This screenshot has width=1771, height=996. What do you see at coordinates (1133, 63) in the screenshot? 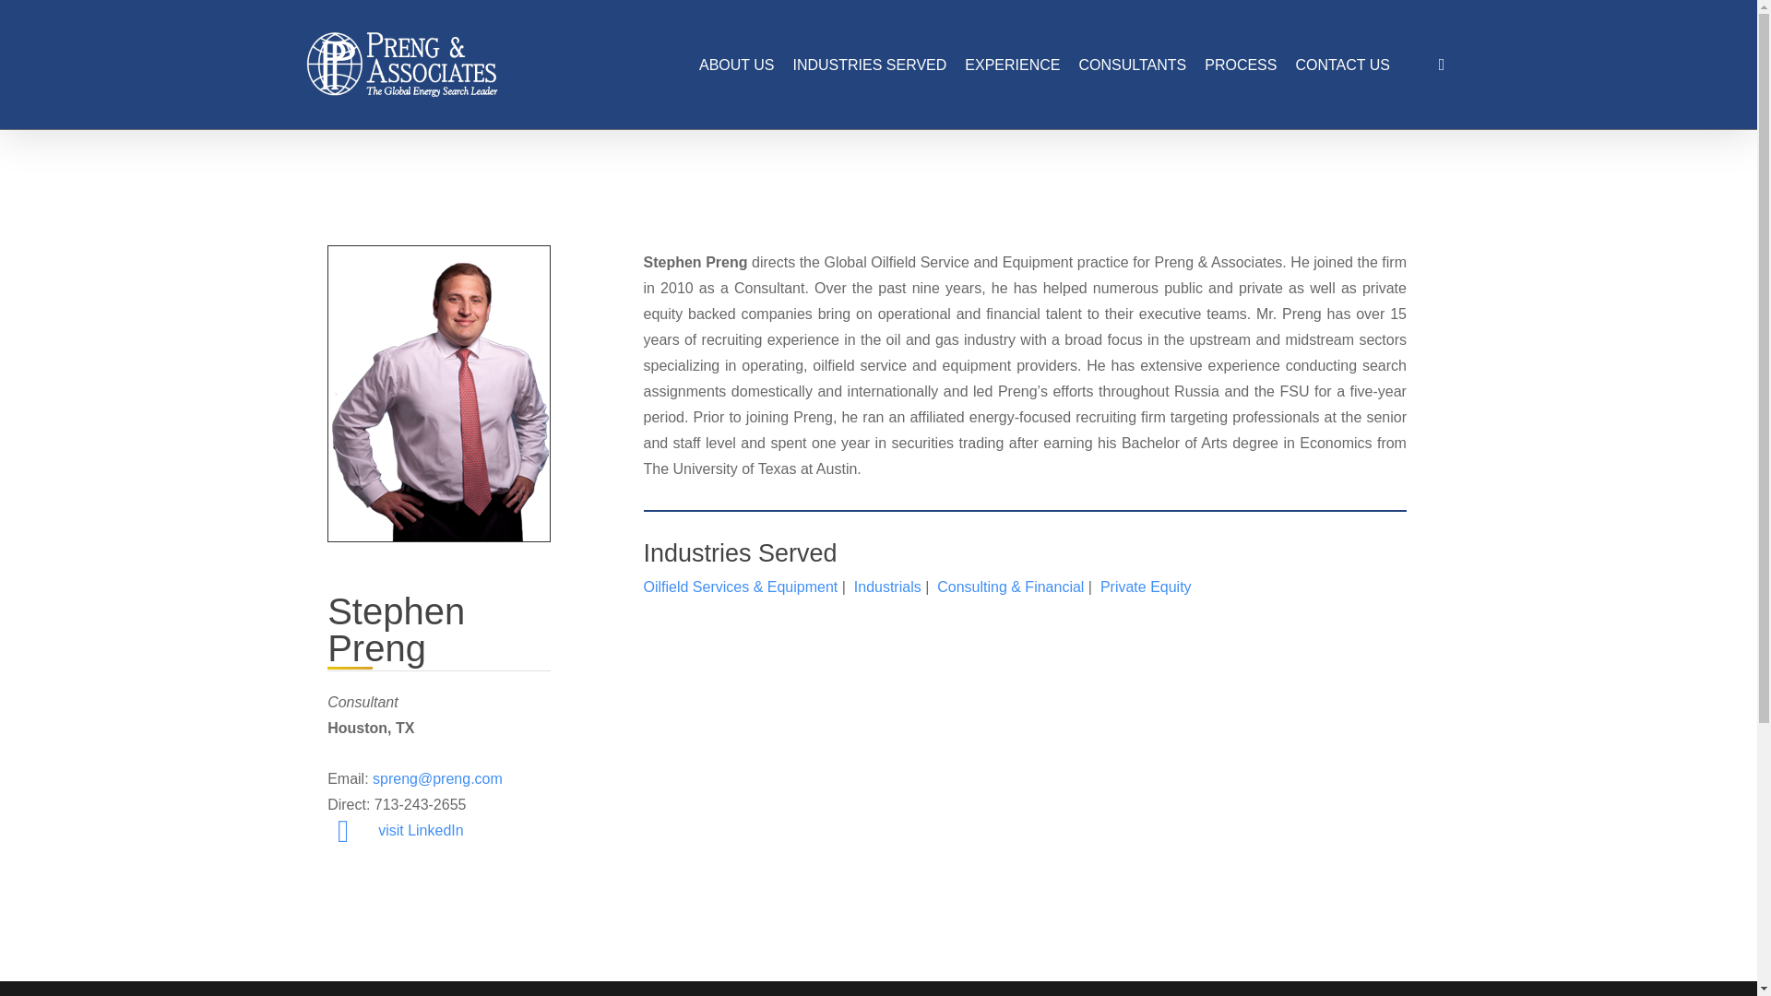
I see `CONSULTANTS` at bounding box center [1133, 63].